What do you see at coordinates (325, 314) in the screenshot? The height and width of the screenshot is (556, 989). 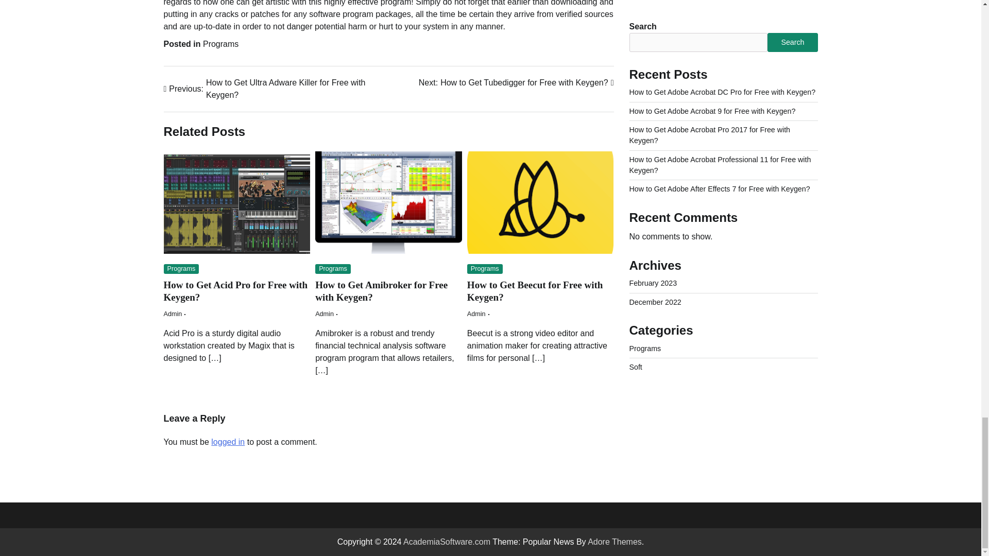 I see `Admin` at bounding box center [325, 314].